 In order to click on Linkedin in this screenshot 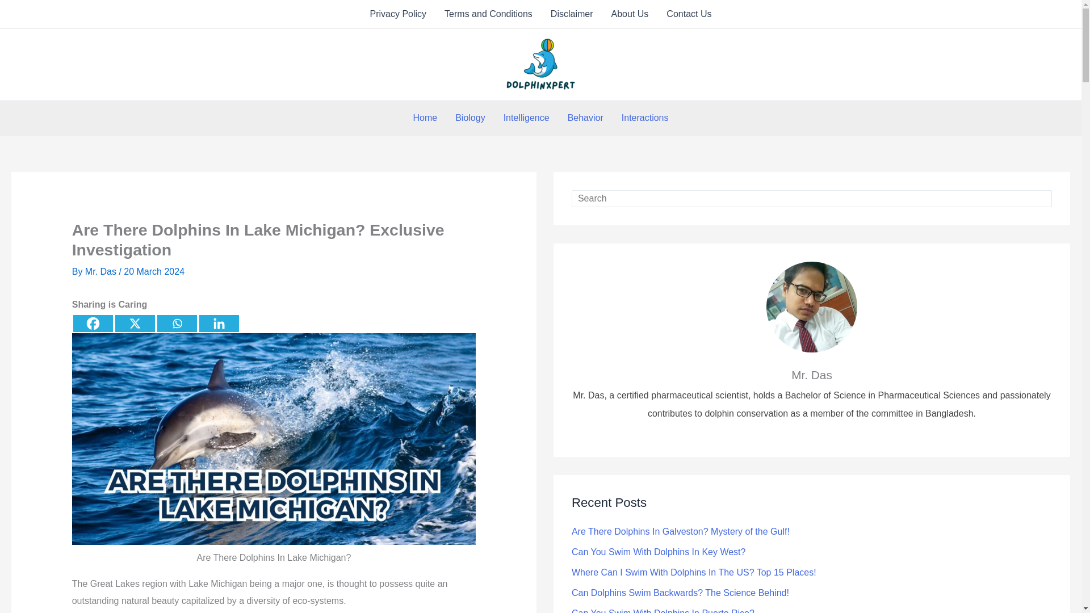, I will do `click(219, 324)`.